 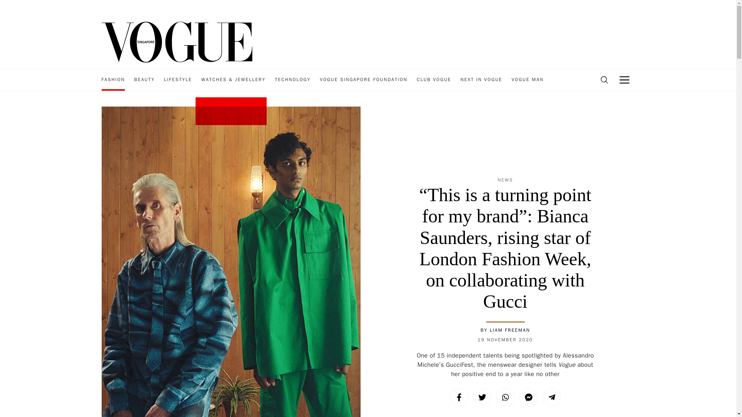 I want to click on CLUB VOGUE, so click(x=434, y=80).